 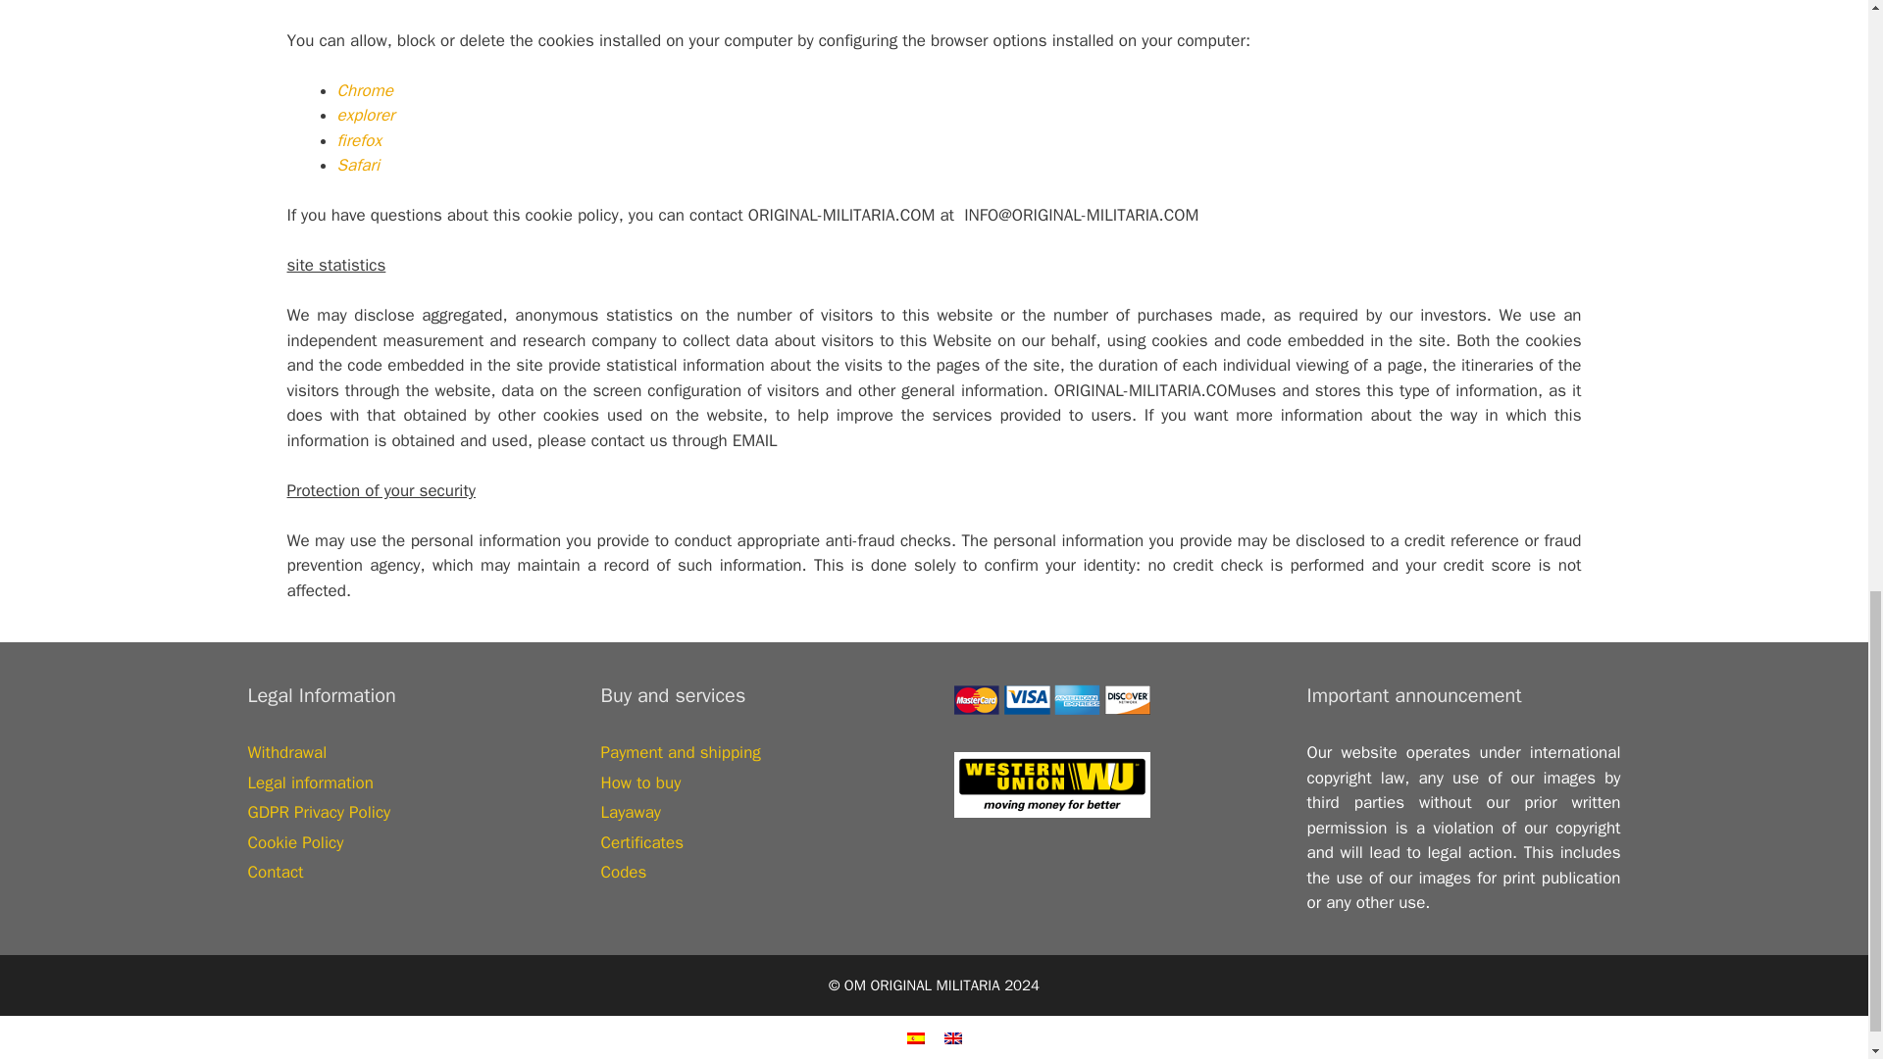 What do you see at coordinates (286, 752) in the screenshot?
I see `Withdrawal` at bounding box center [286, 752].